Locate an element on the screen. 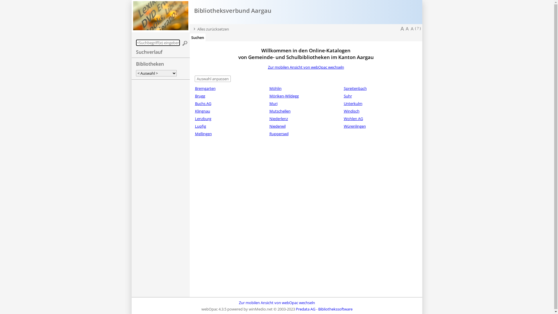 The image size is (558, 314). Zur mobilen Ansicht von webOpac wechseln is located at coordinates (306, 67).